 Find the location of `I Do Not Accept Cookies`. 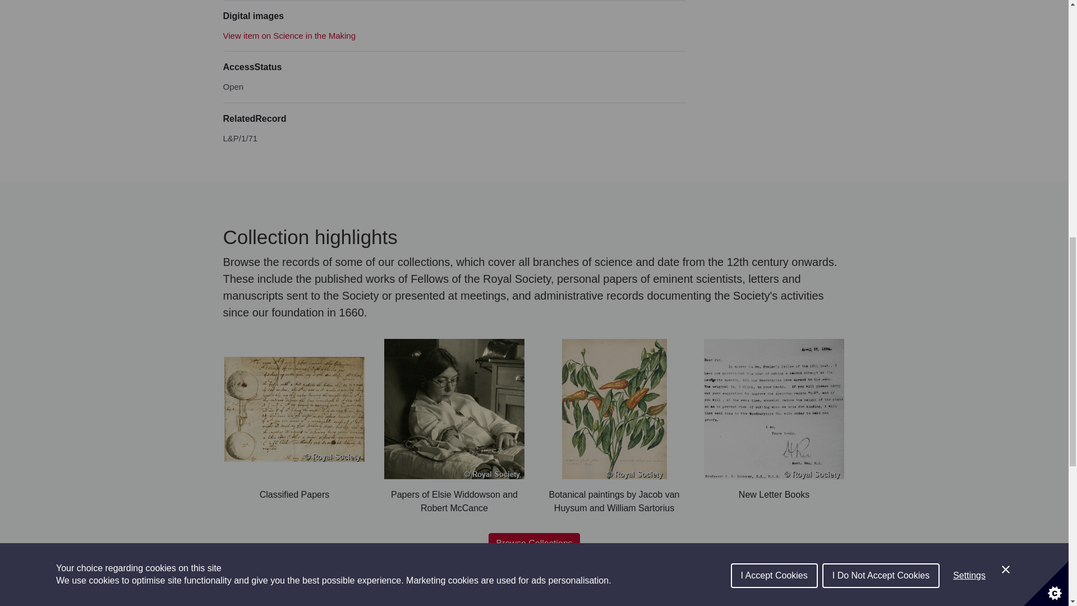

I Do Not Accept Cookies is located at coordinates (881, 18).